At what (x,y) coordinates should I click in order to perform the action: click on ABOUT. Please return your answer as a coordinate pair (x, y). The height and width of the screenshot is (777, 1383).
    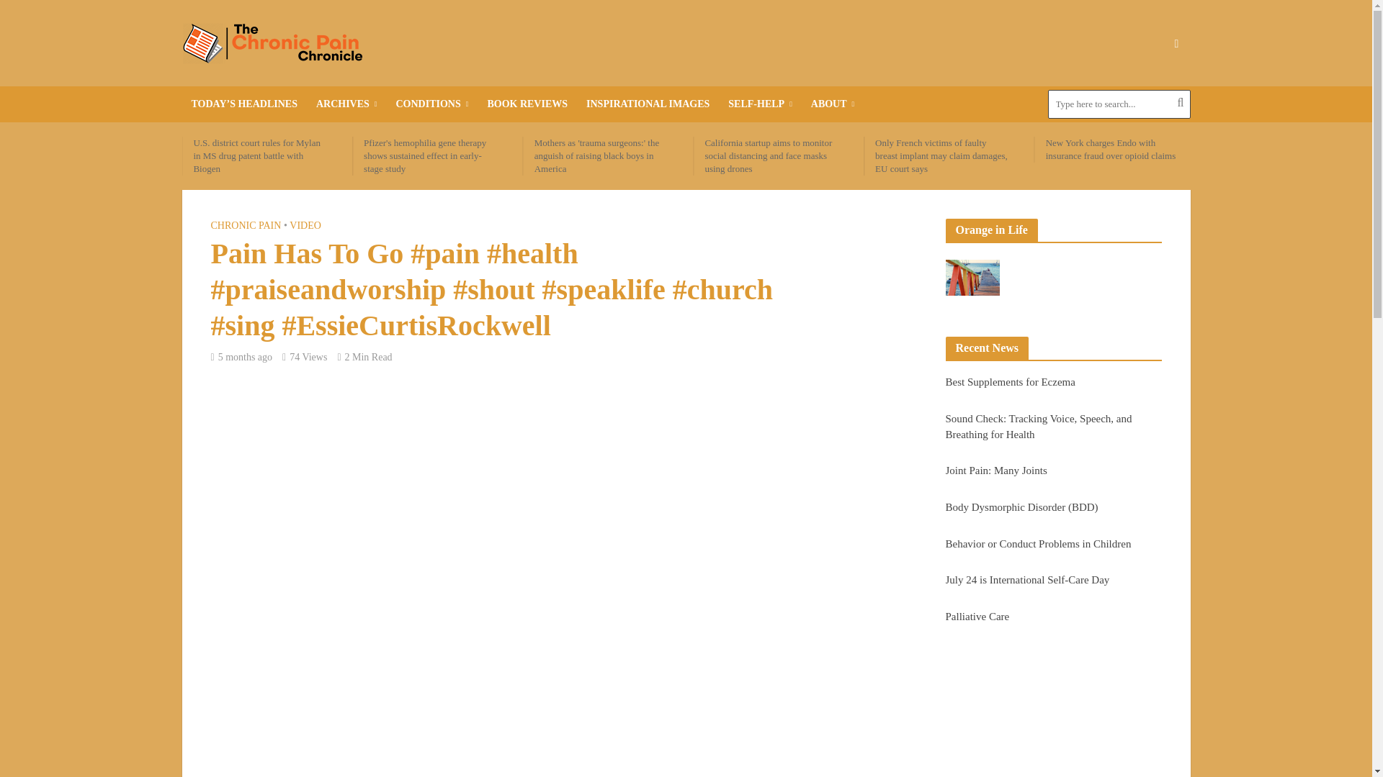
    Looking at the image, I should click on (833, 104).